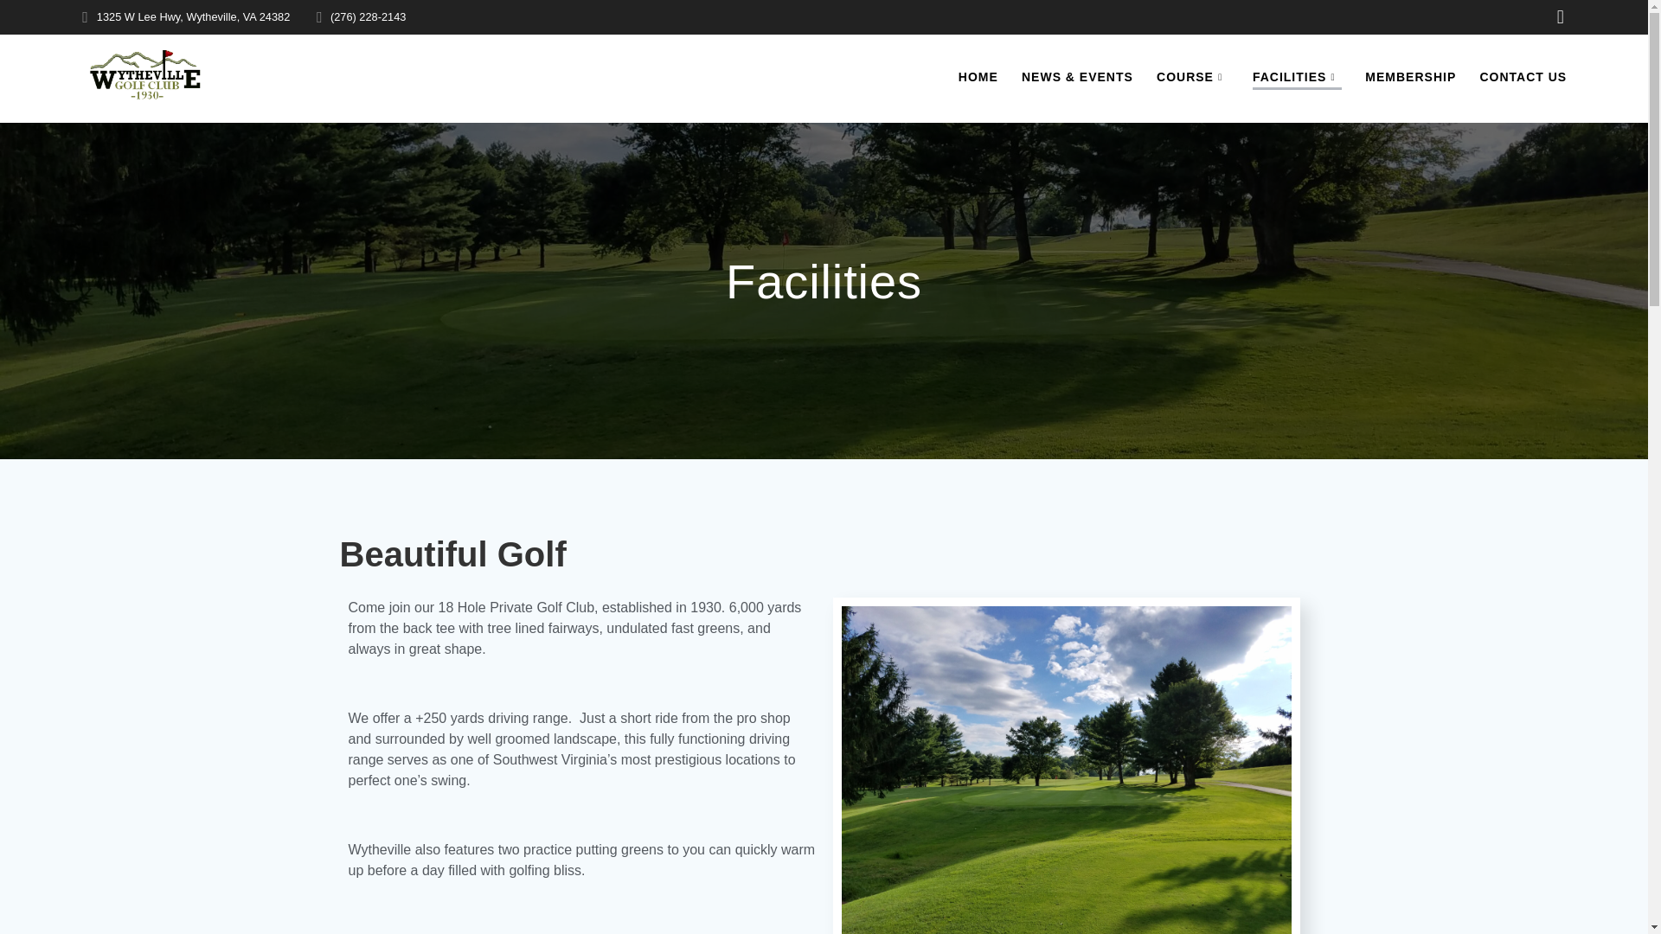 The image size is (1661, 934). What do you see at coordinates (1192, 76) in the screenshot?
I see `COURSE` at bounding box center [1192, 76].